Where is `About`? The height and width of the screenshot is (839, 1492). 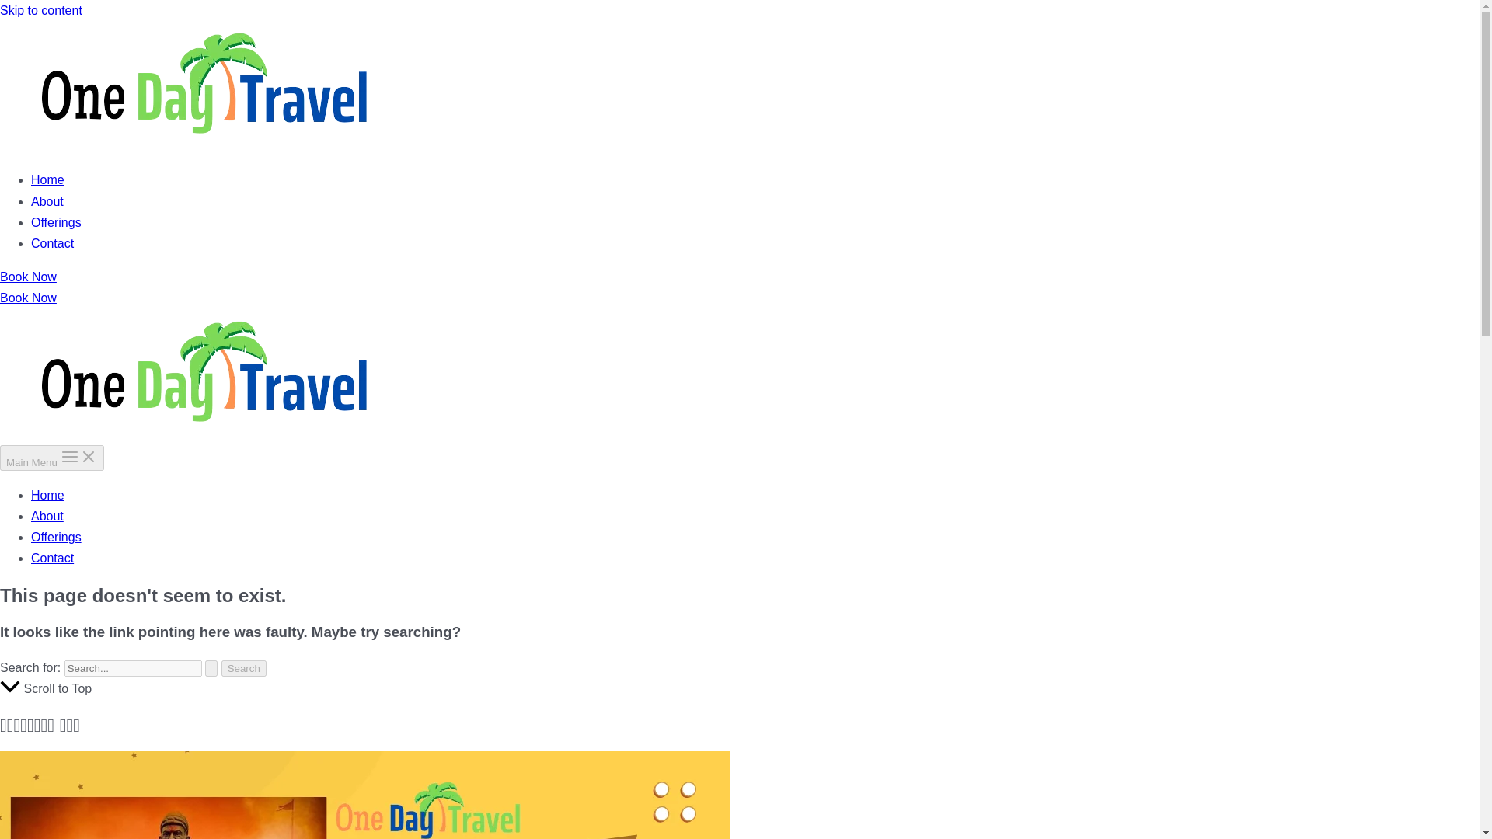
About is located at coordinates (47, 516).